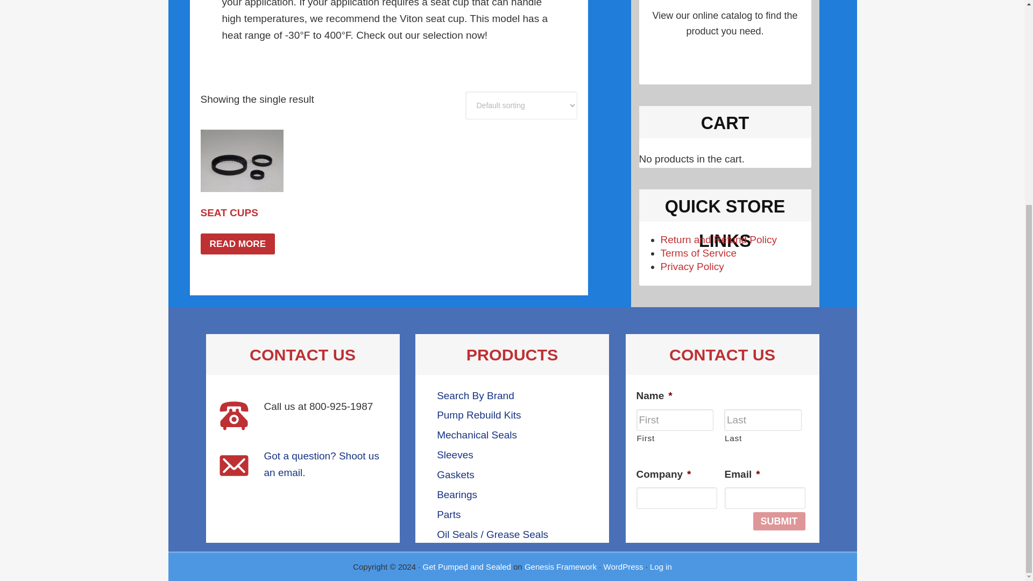 Image resolution: width=1033 pixels, height=581 pixels. I want to click on Search By Brand, so click(476, 395).